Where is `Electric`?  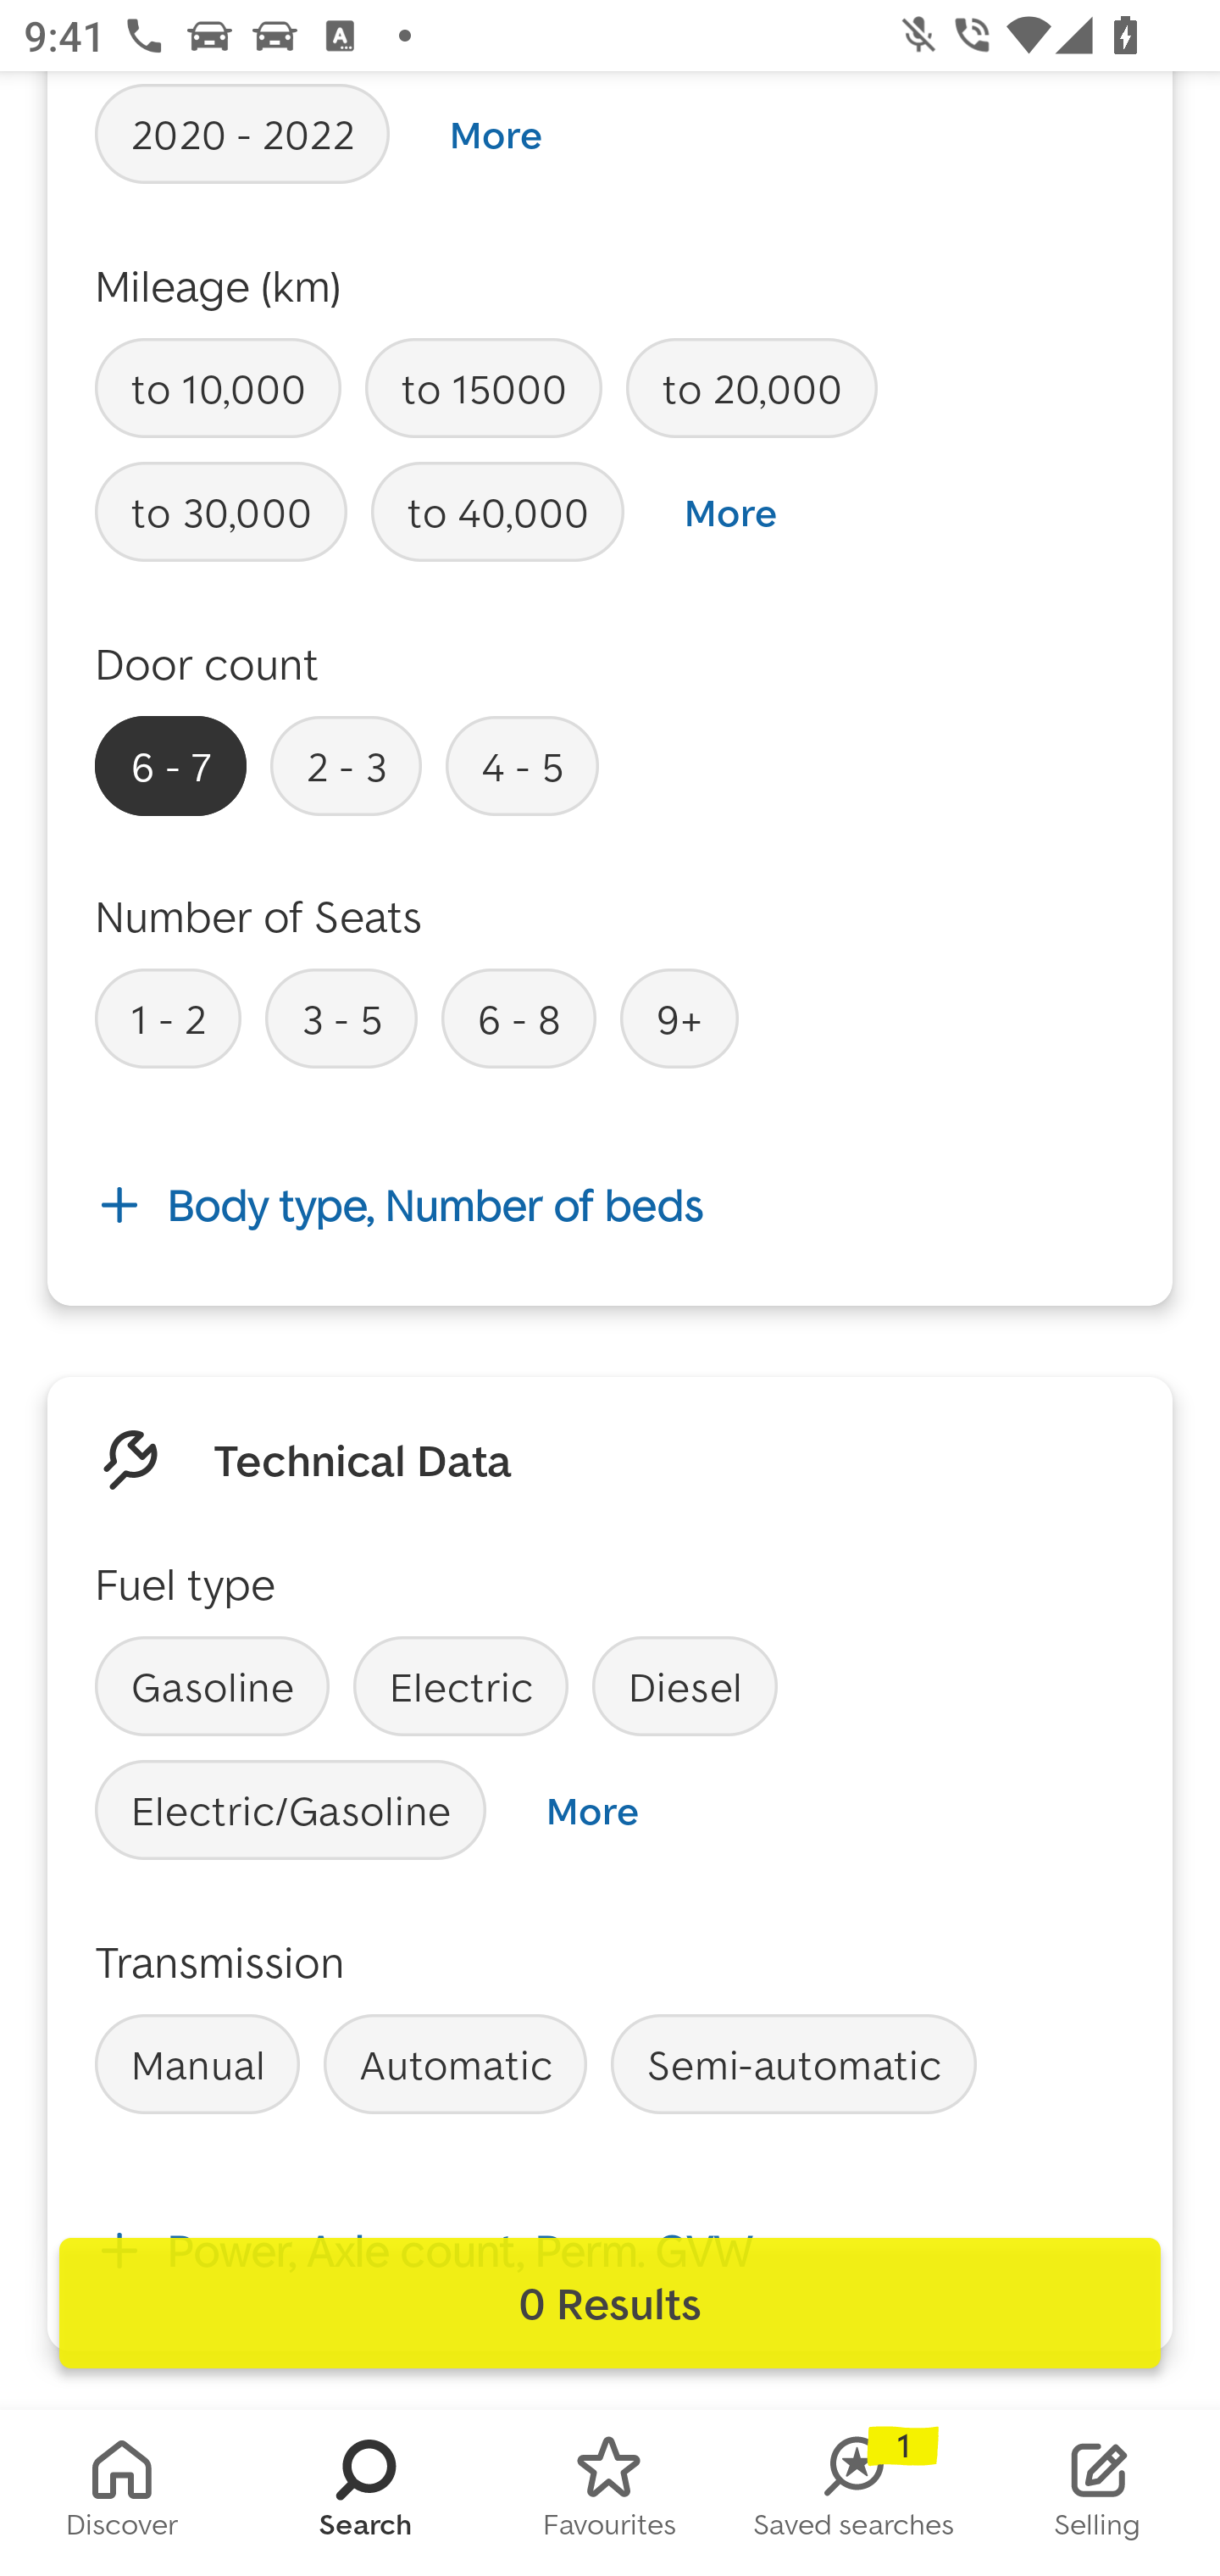 Electric is located at coordinates (461, 1685).